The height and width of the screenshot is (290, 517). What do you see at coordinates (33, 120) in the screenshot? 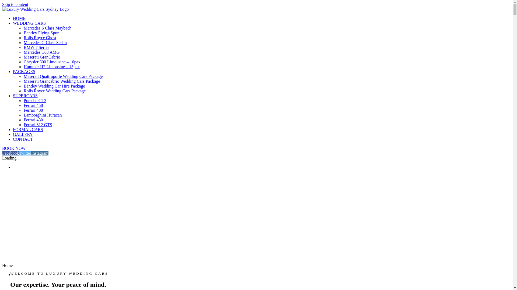
I see `Ferrari 430` at bounding box center [33, 120].